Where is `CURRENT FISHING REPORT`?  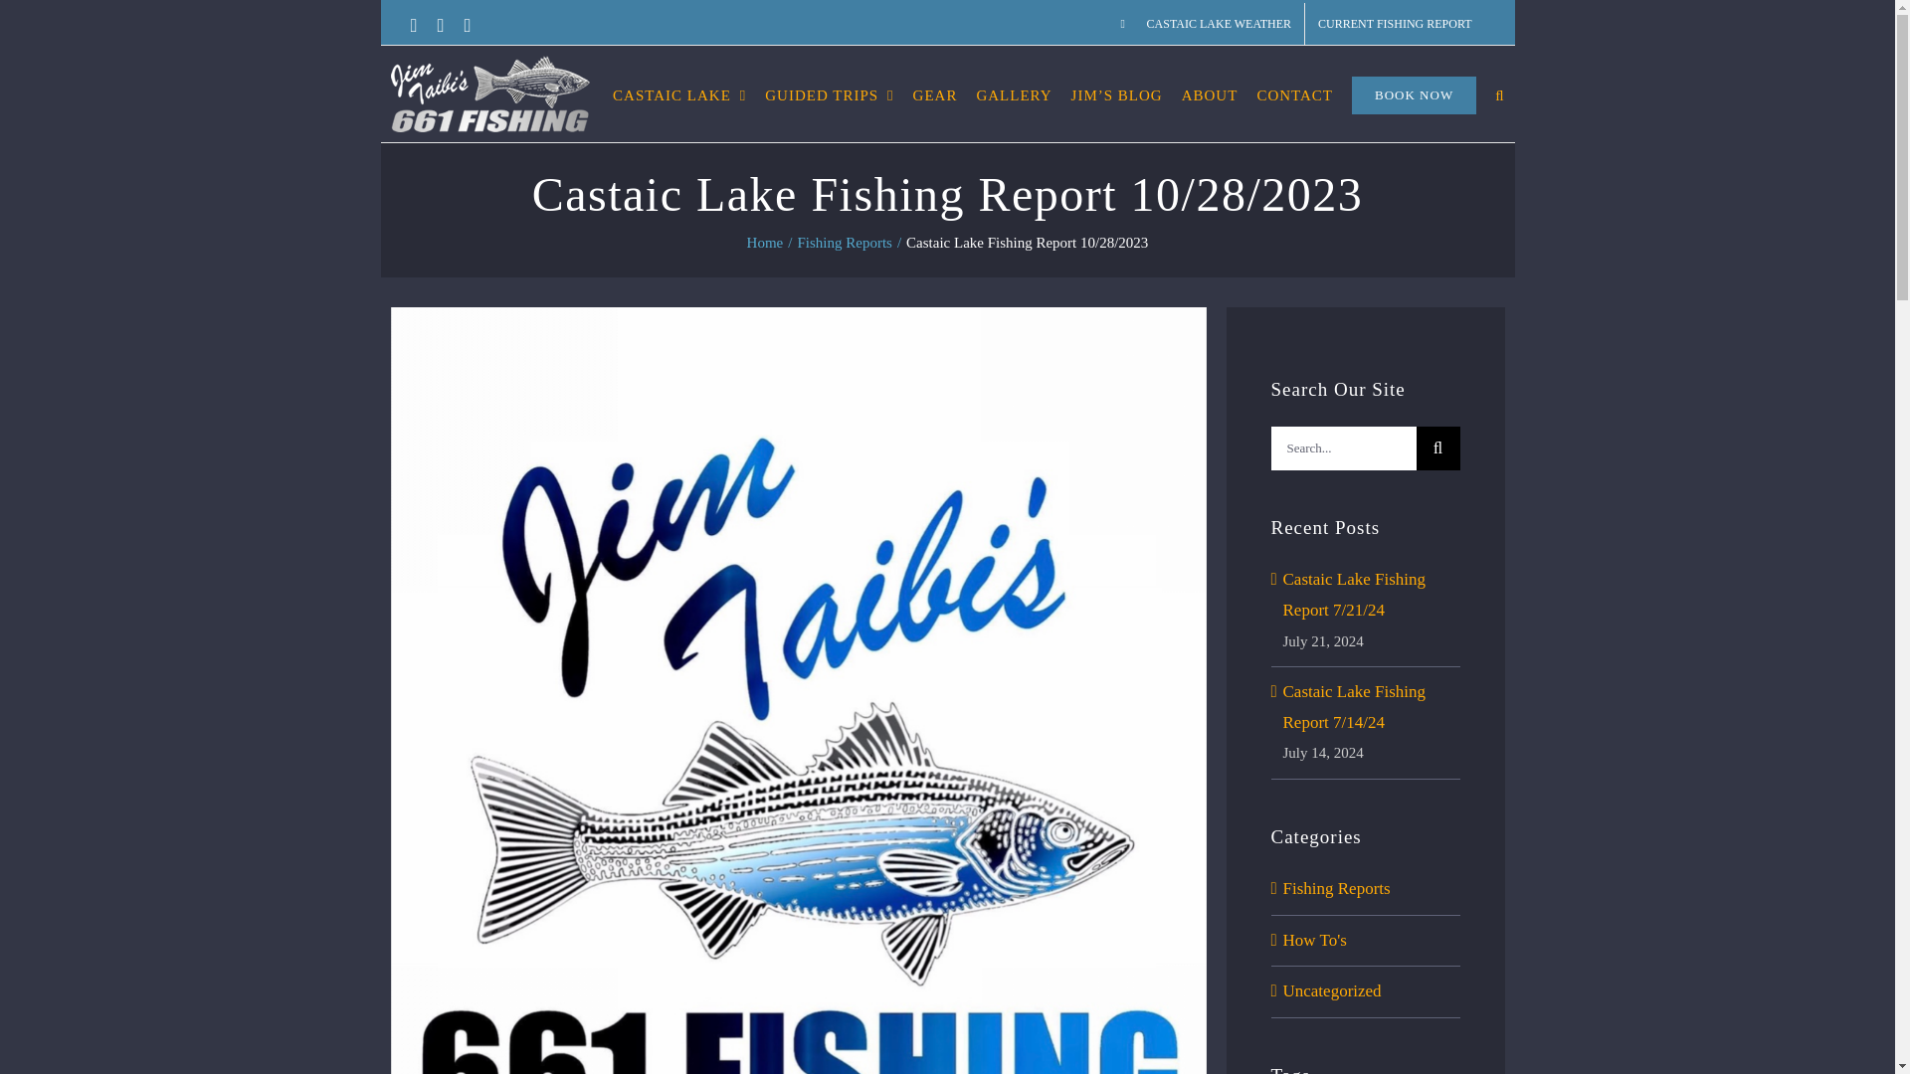 CURRENT FISHING REPORT is located at coordinates (1394, 24).